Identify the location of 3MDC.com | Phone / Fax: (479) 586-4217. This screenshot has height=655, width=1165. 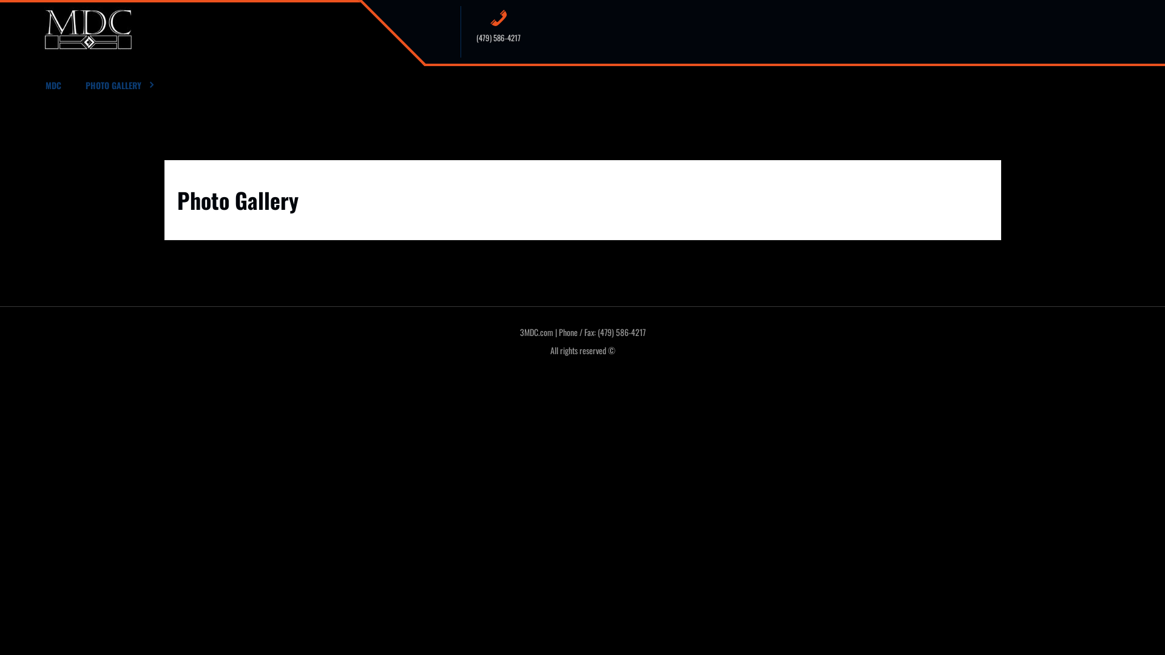
(582, 332).